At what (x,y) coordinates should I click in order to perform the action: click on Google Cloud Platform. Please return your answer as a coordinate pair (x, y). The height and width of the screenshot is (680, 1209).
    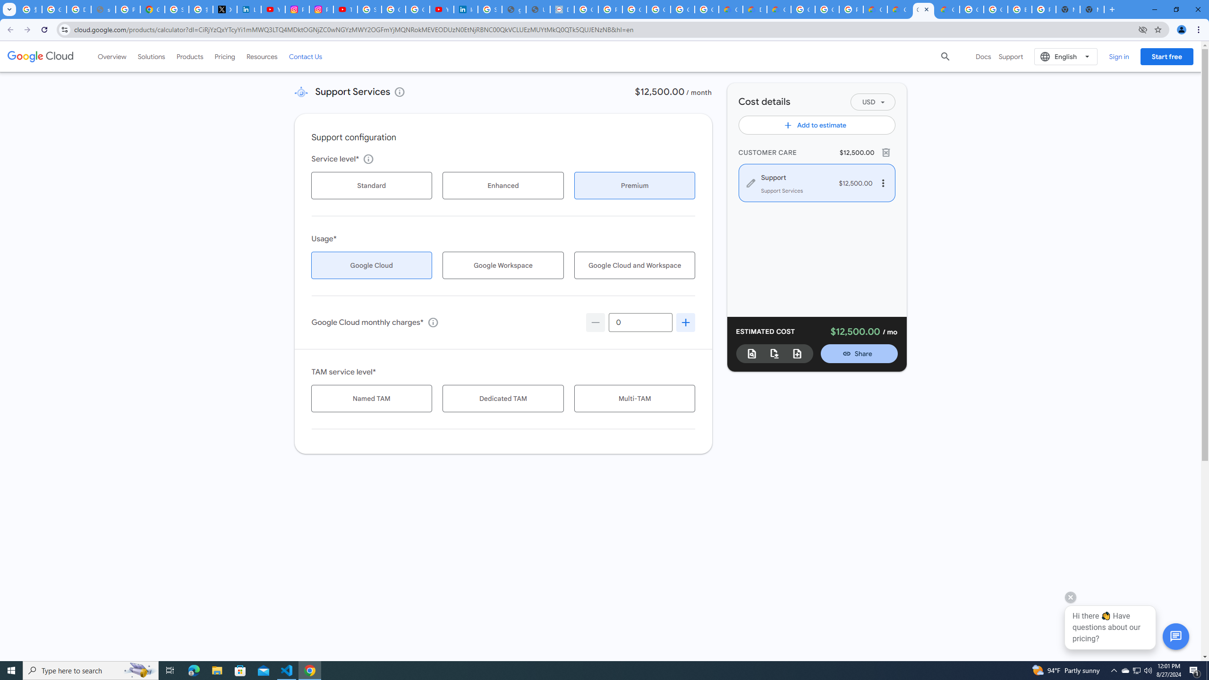
    Looking at the image, I should click on (803, 9).